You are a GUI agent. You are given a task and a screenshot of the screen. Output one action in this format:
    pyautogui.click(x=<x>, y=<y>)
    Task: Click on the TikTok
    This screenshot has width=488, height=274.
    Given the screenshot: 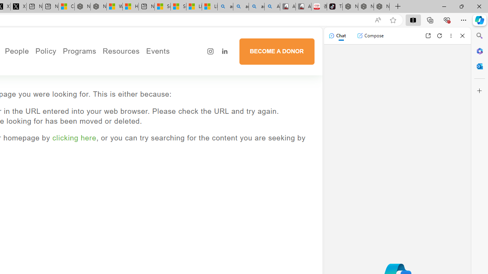 What is the action you would take?
    pyautogui.click(x=335, y=7)
    